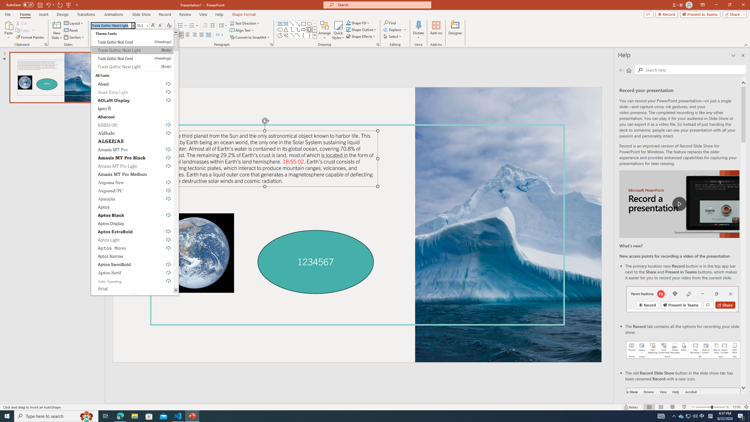 Image resolution: width=750 pixels, height=422 pixels. Describe the element at coordinates (132, 256) in the screenshot. I see `Aptos Narrow` at that location.